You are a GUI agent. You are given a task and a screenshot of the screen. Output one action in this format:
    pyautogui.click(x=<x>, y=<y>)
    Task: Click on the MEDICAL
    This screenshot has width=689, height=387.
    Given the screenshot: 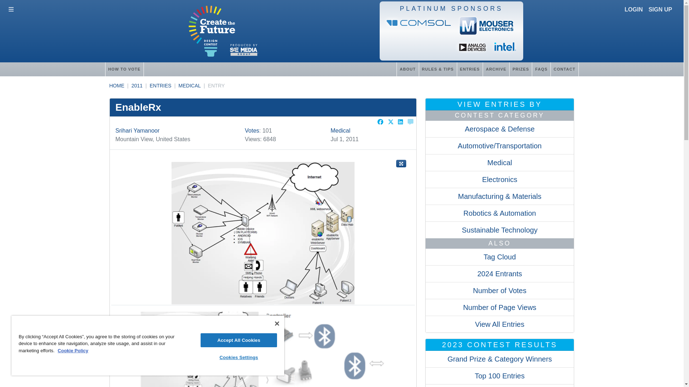 What is the action you would take?
    pyautogui.click(x=189, y=86)
    